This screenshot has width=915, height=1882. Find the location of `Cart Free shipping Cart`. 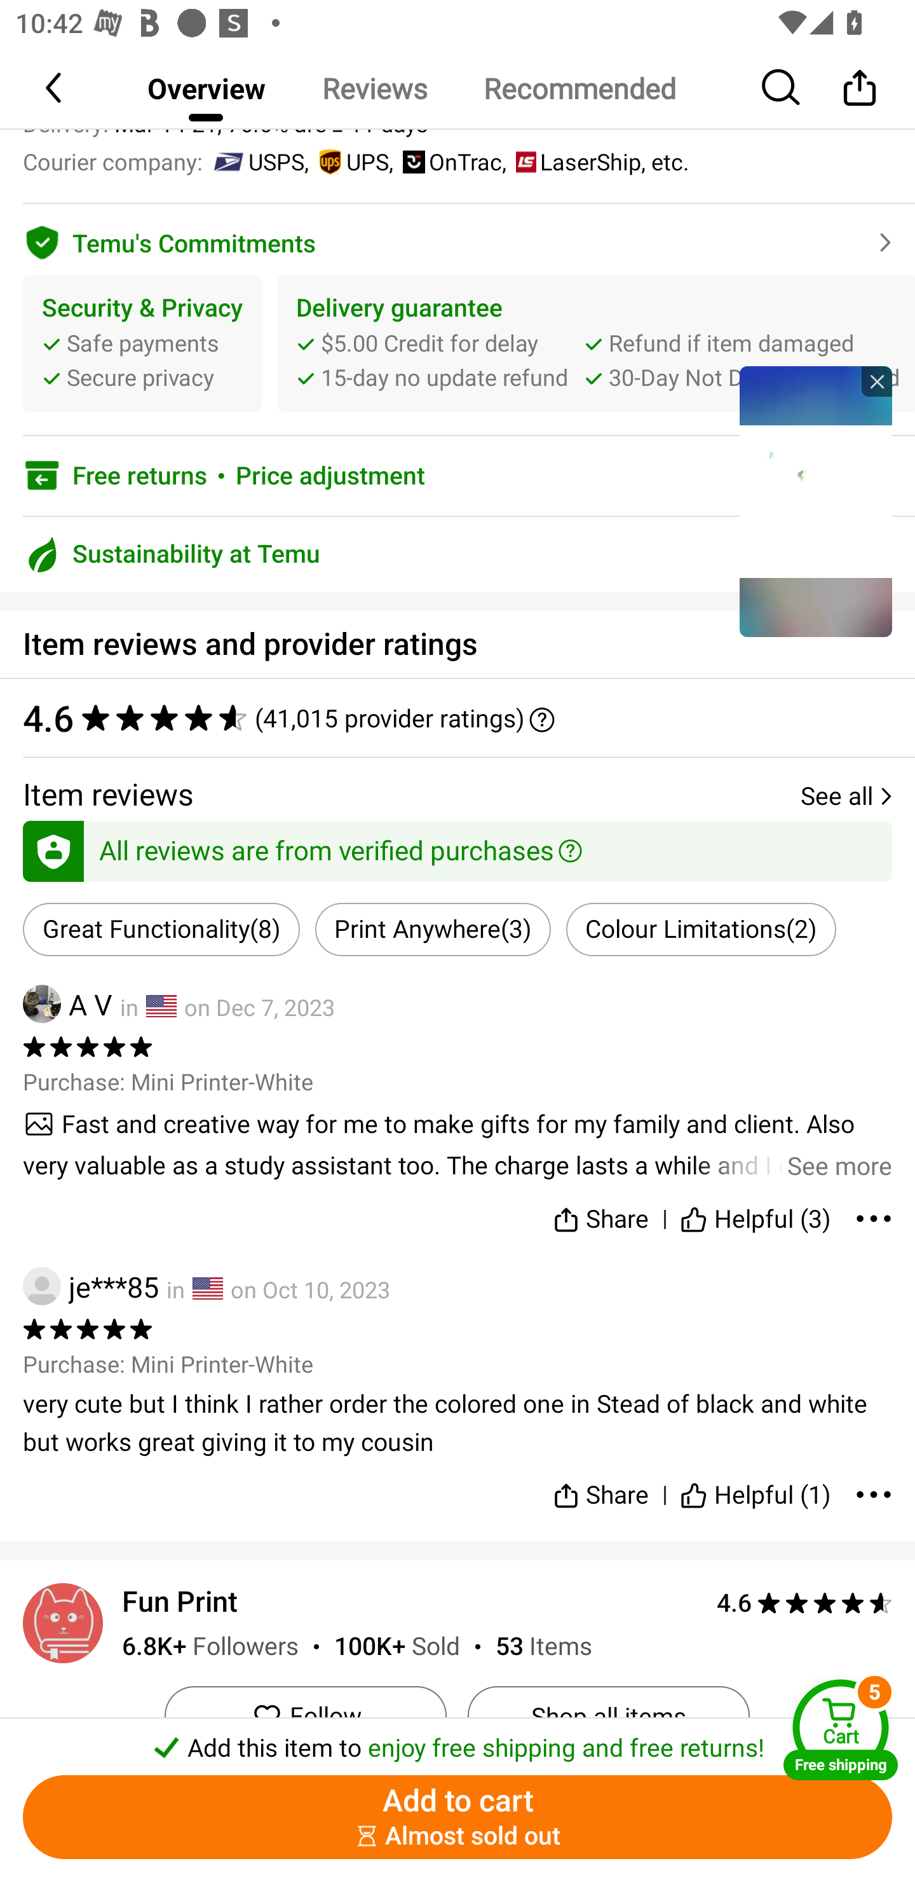

Cart Free shipping Cart is located at coordinates (841, 1729).